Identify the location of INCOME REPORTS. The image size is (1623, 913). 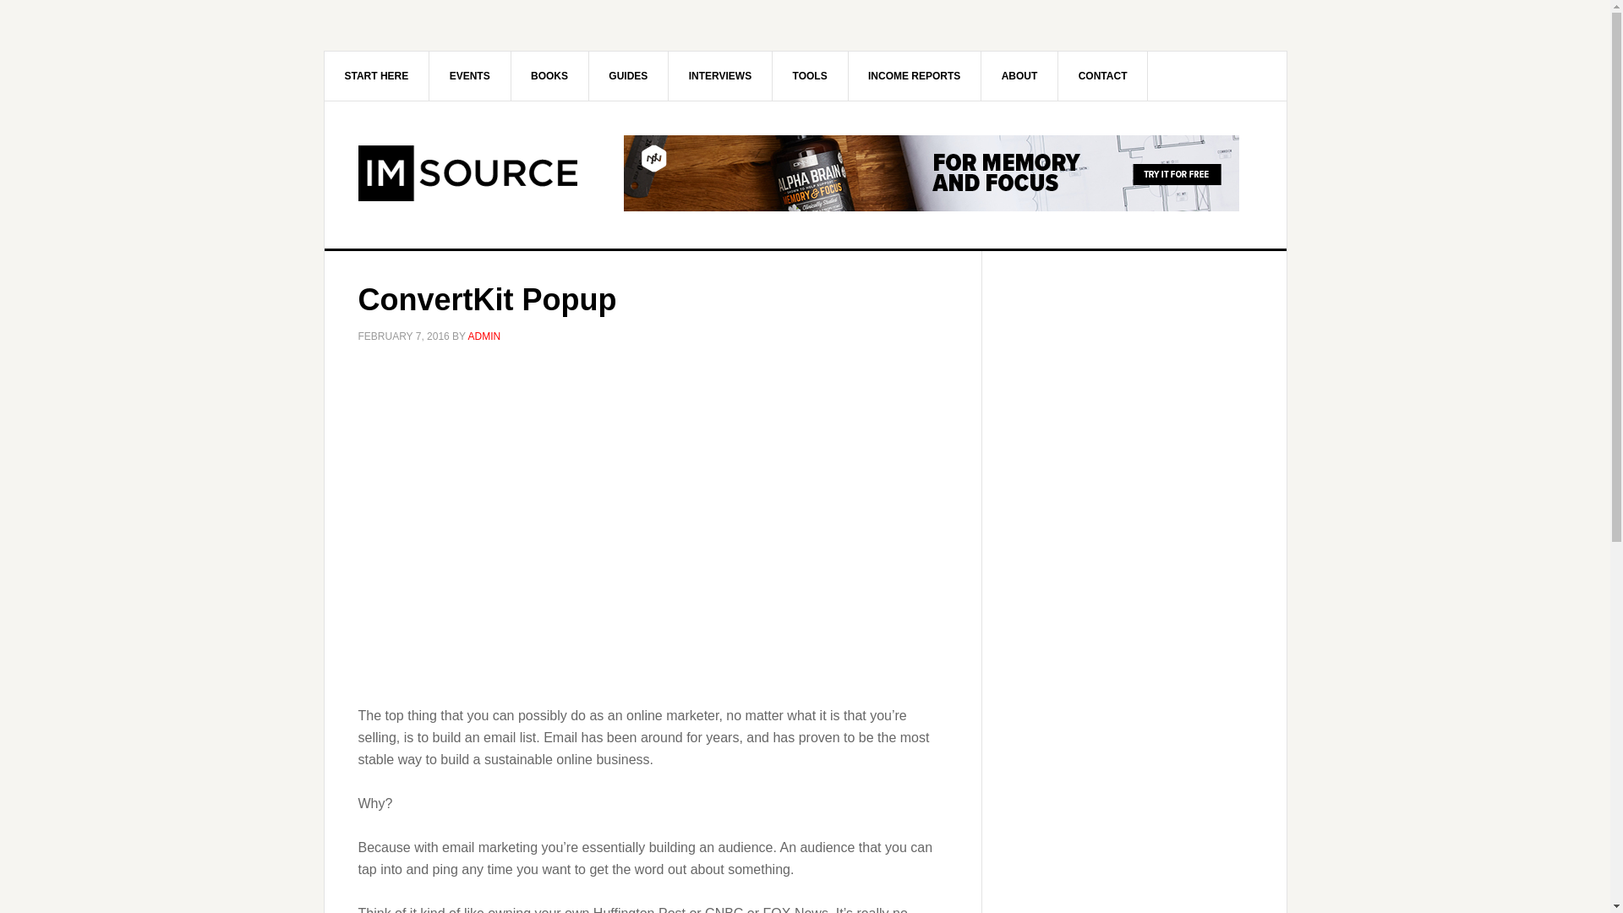
(915, 75).